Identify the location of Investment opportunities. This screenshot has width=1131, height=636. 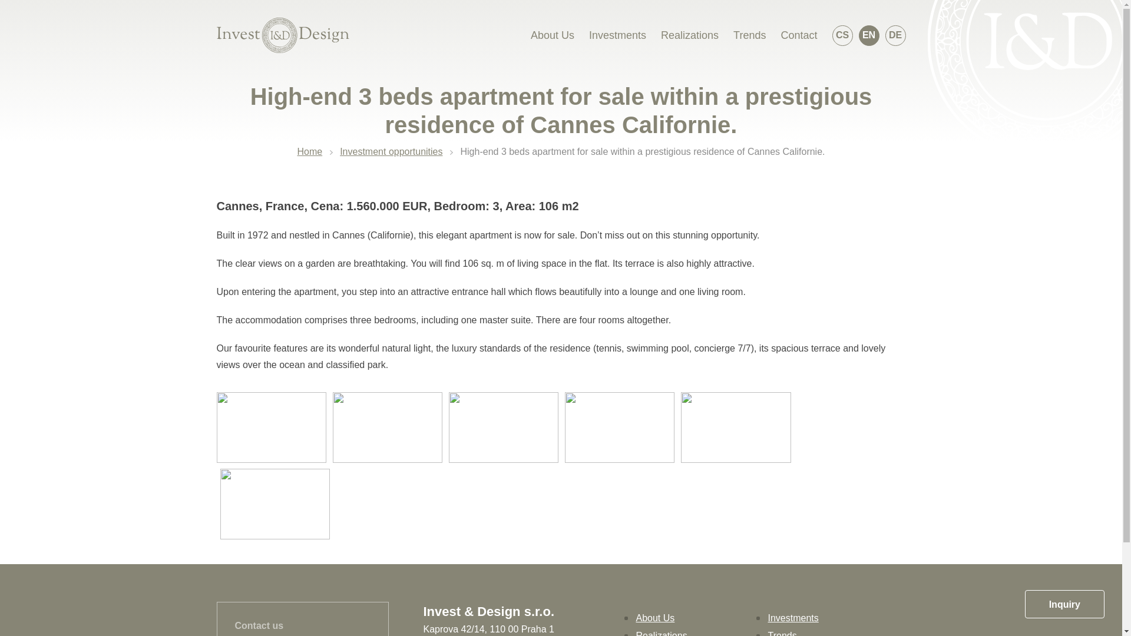
(391, 151).